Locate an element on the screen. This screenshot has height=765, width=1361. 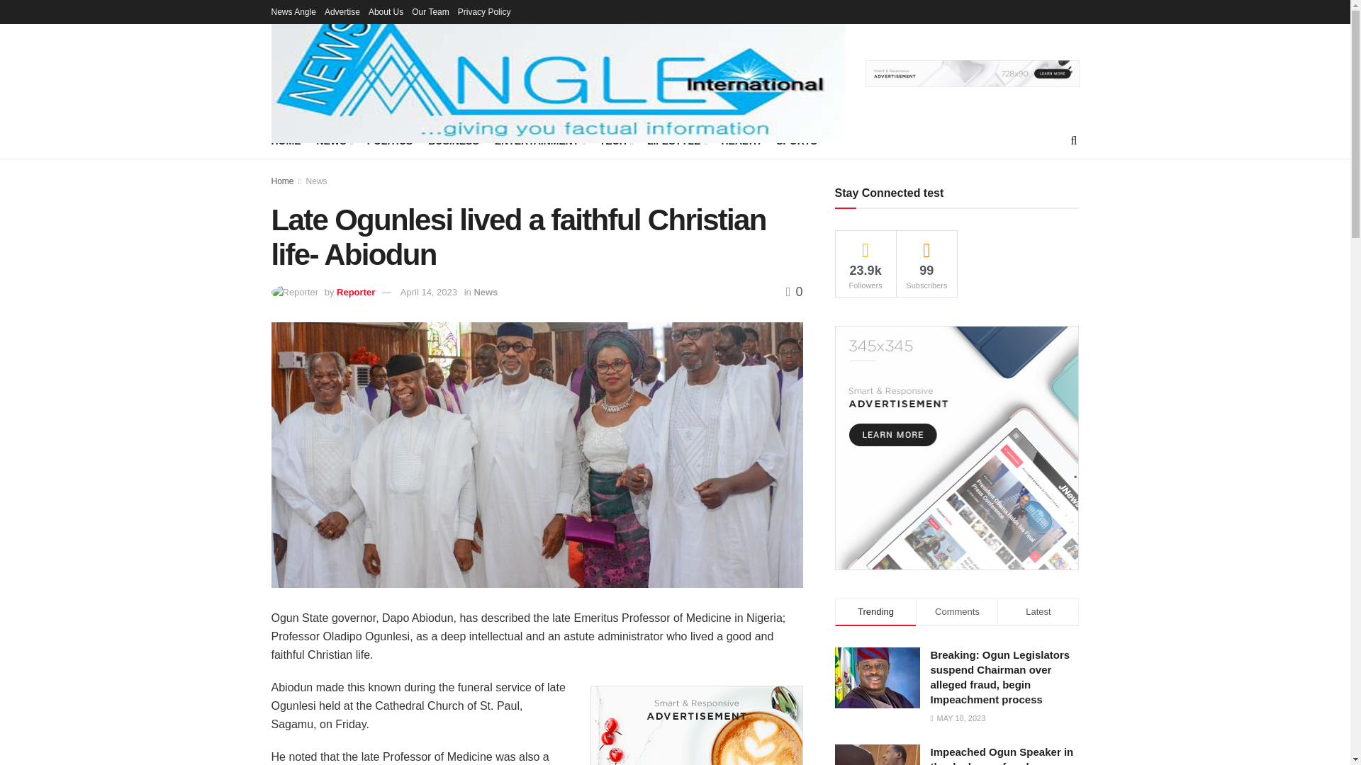
POLITICS is located at coordinates (390, 140).